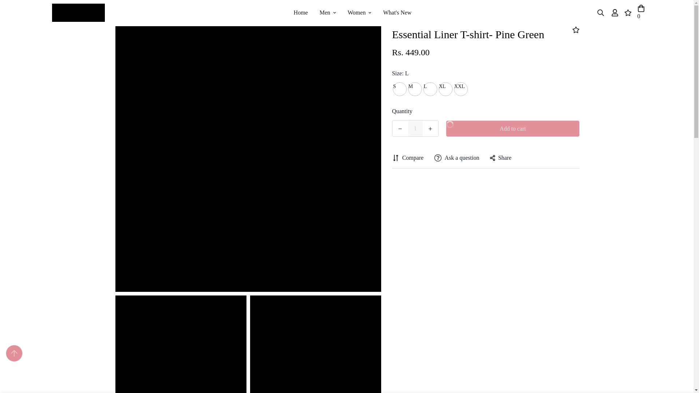 Image resolution: width=699 pixels, height=393 pixels. I want to click on Infinia Athleisure, so click(352, 12).